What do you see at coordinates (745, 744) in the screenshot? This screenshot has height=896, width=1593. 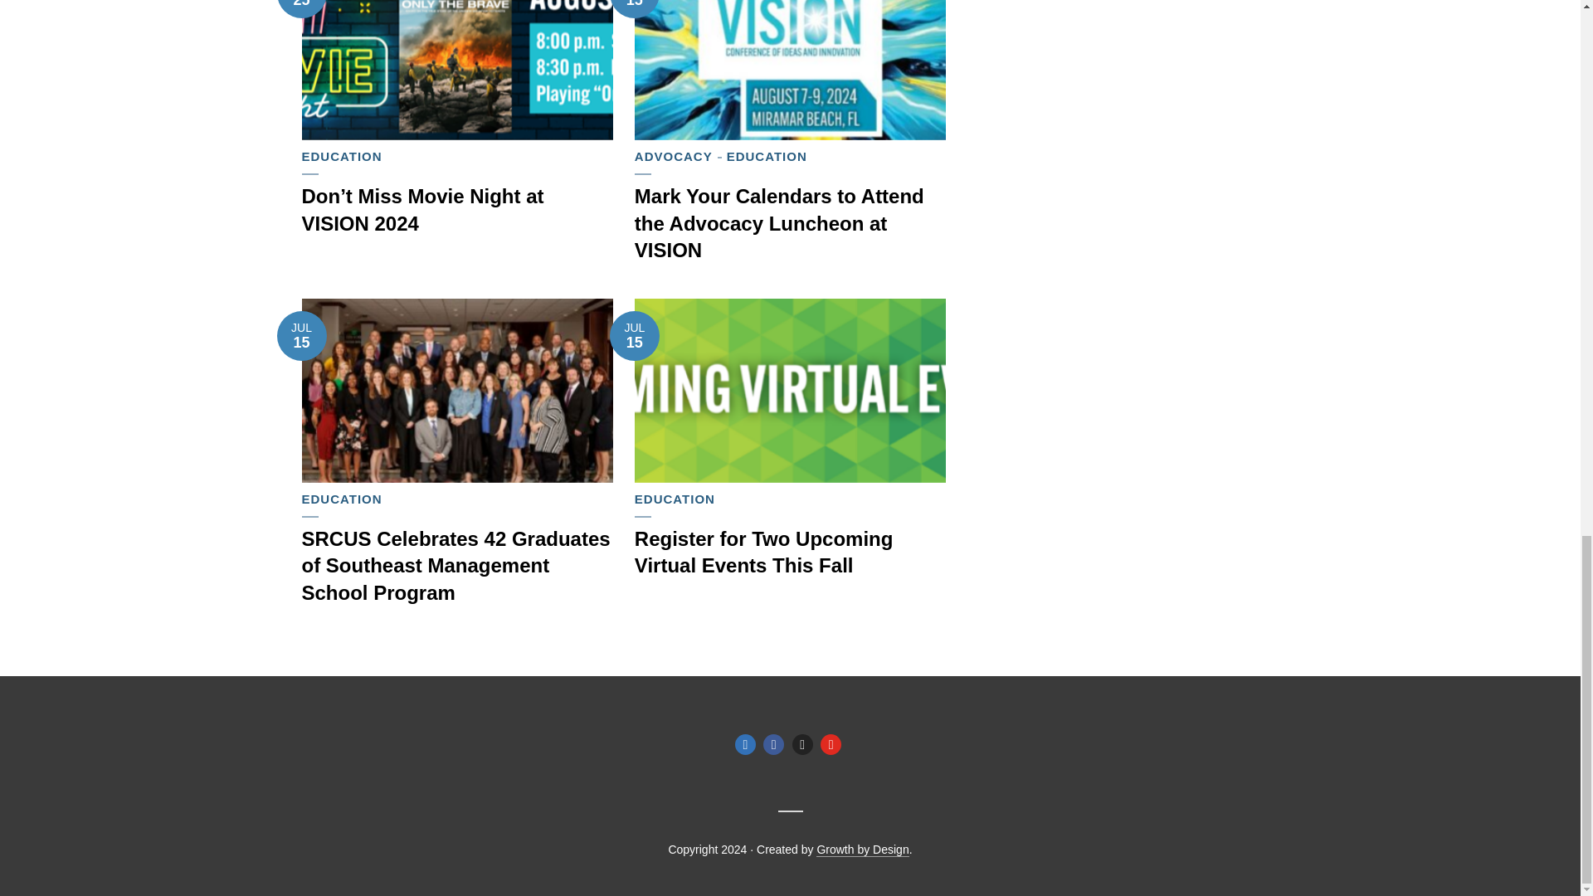 I see `Linkedin` at bounding box center [745, 744].